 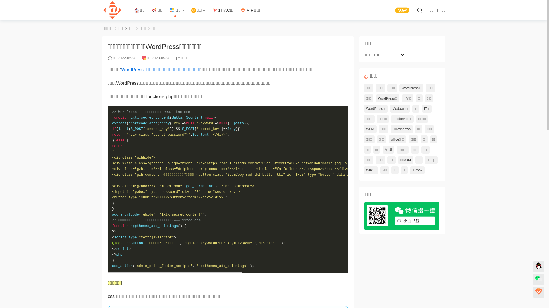 What do you see at coordinates (388, 149) in the screenshot?
I see `MIUI` at bounding box center [388, 149].